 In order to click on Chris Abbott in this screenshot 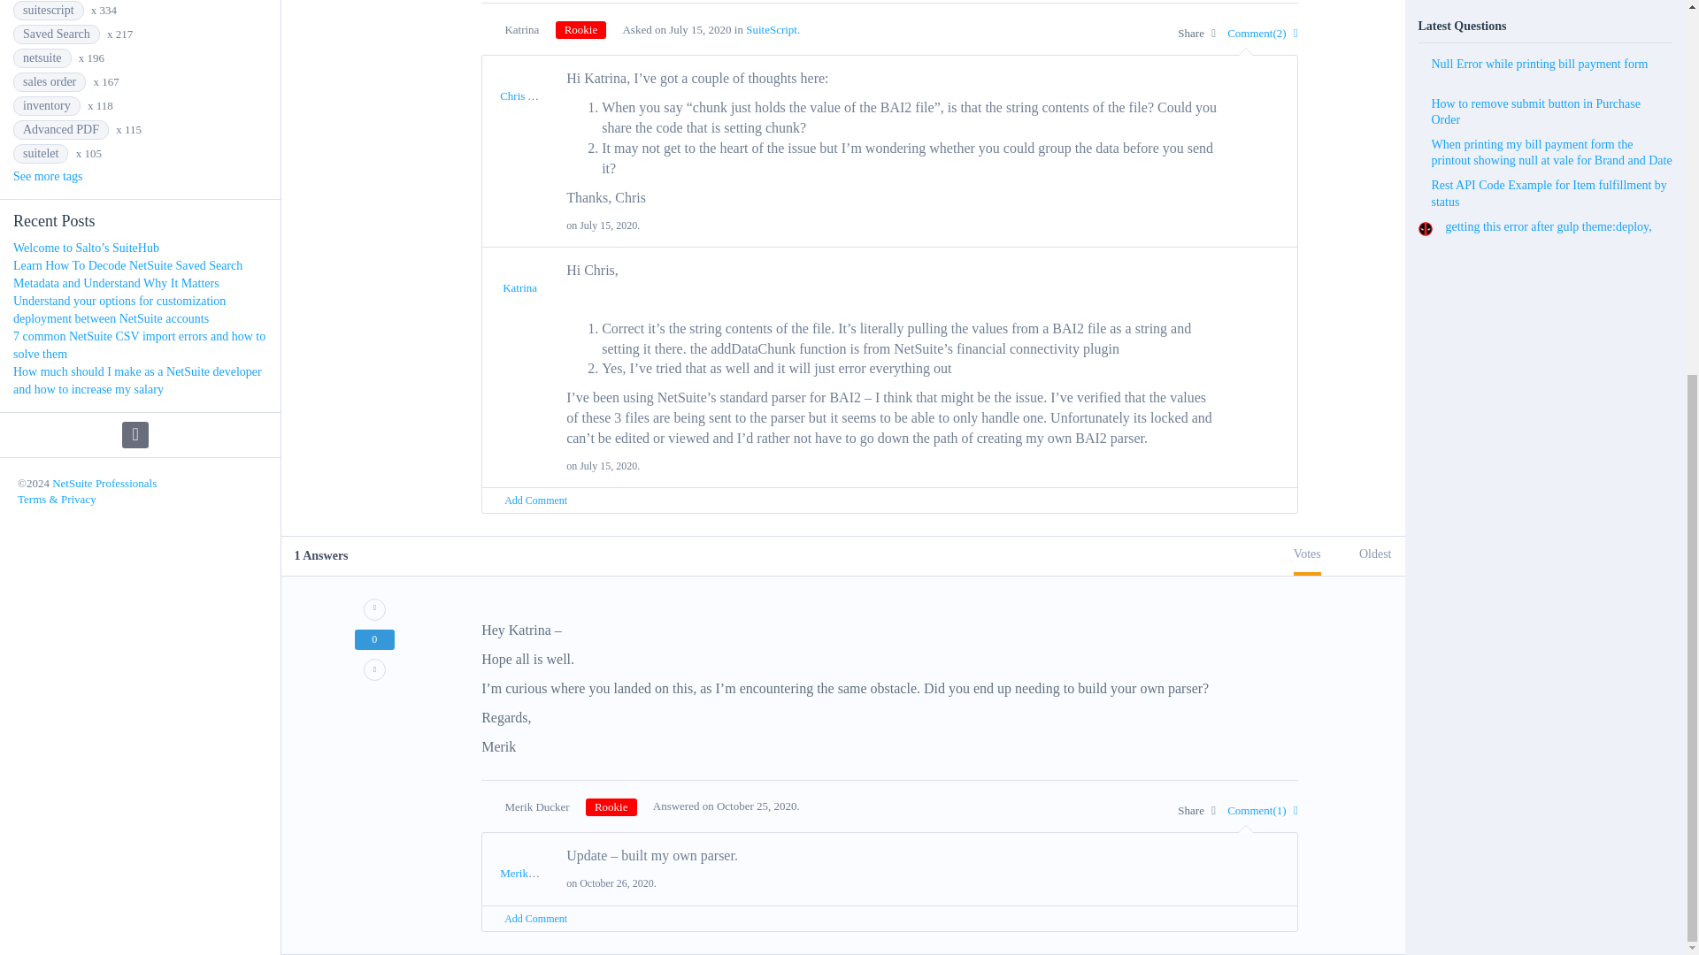, I will do `click(529, 95)`.